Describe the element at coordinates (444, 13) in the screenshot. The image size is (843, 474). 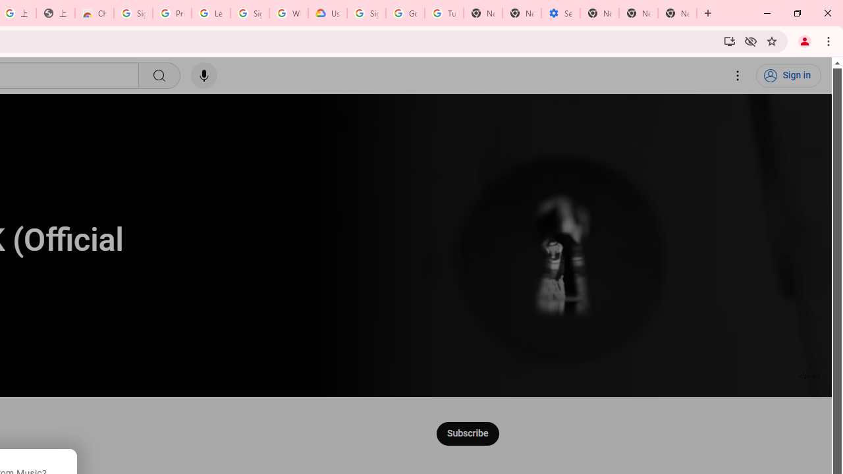
I see `Turn cookies on or off - Computer - Google Account Help` at that location.